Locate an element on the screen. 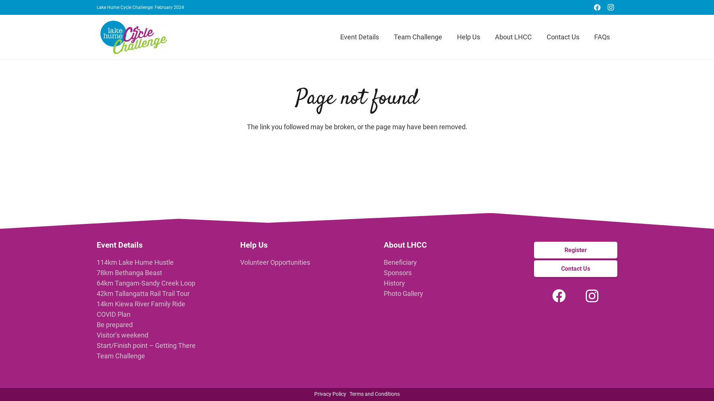 This screenshot has width=714, height=401. Contact Us is located at coordinates (563, 37).